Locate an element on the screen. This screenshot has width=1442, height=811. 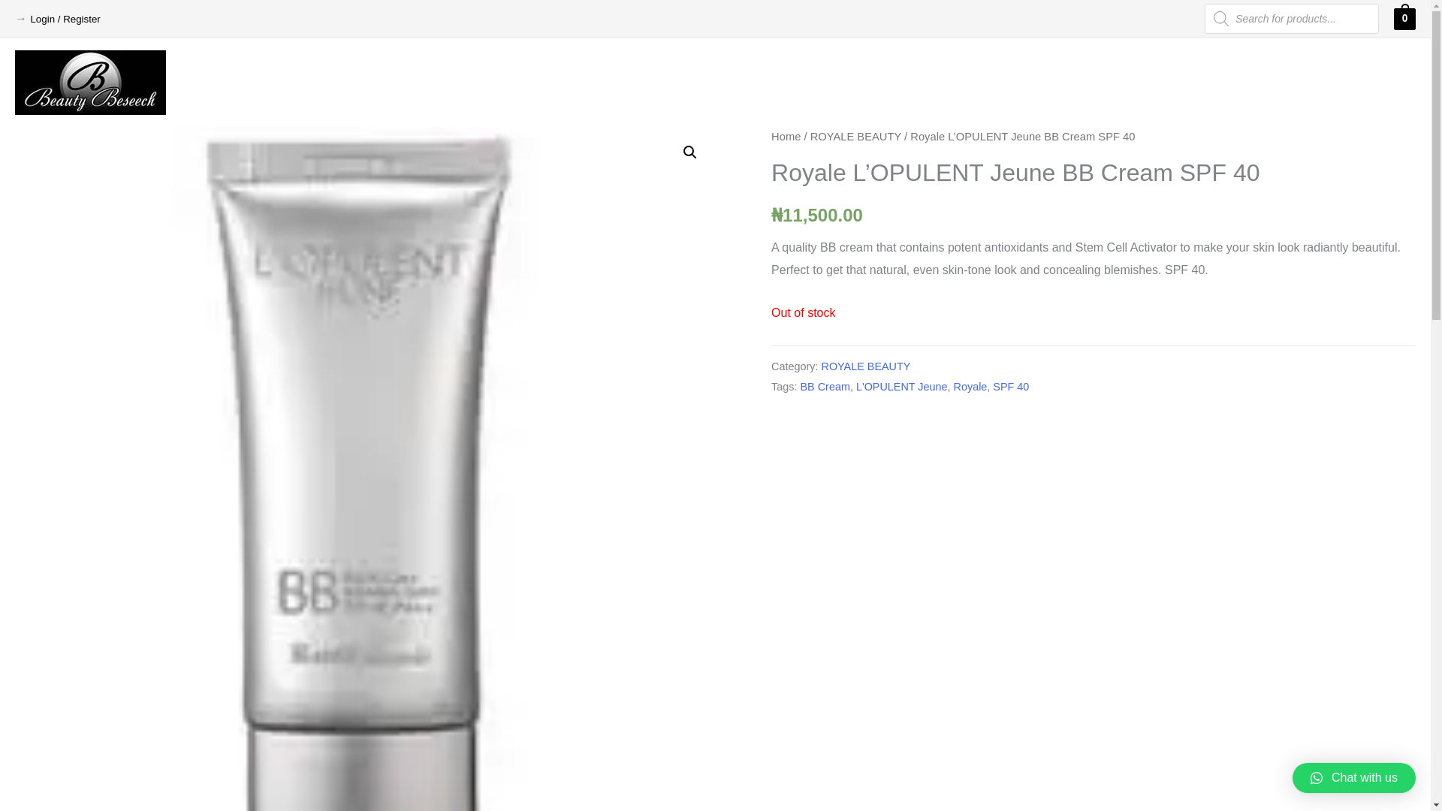
Contact is located at coordinates (1383, 82).